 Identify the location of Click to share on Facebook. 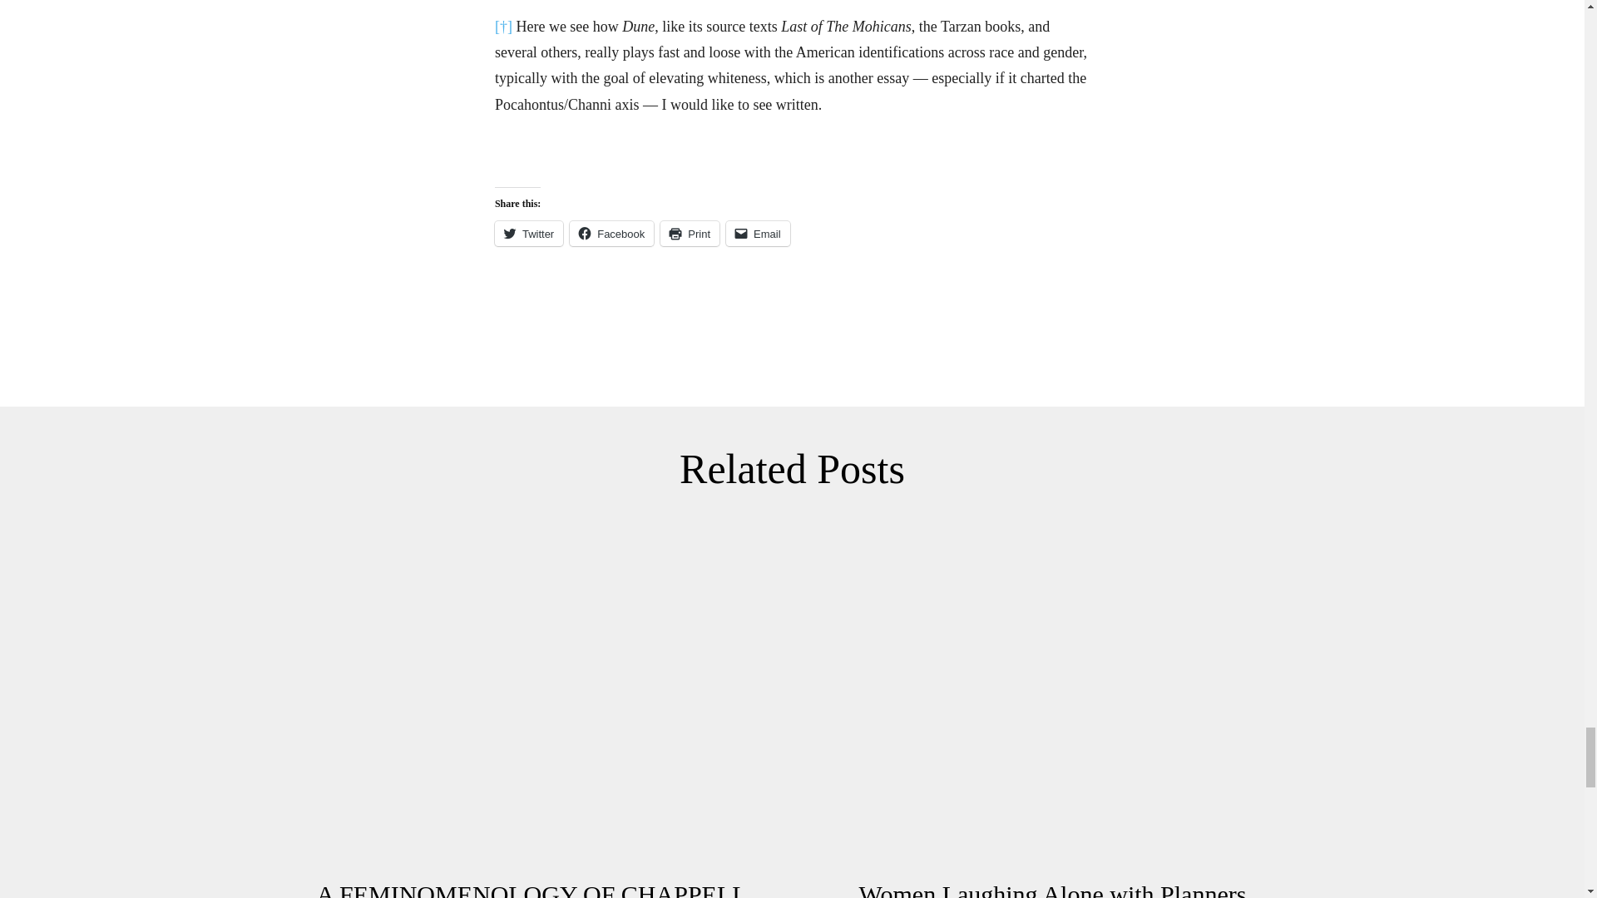
(611, 233).